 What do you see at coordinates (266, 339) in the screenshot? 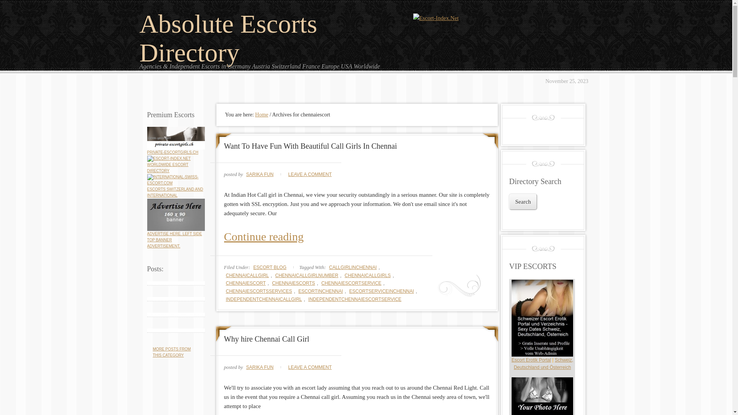
I see `Why hire Chennai Call Girl` at bounding box center [266, 339].